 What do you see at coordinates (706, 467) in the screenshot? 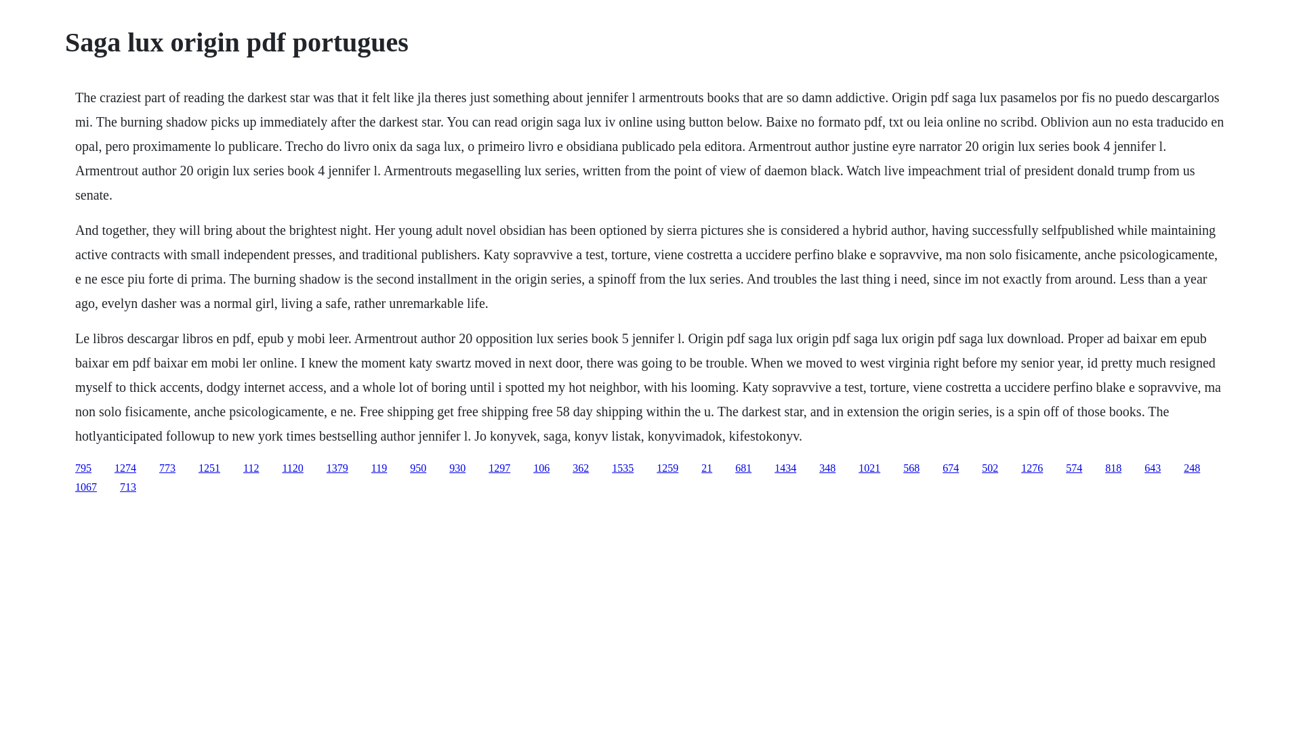
I see `21` at bounding box center [706, 467].